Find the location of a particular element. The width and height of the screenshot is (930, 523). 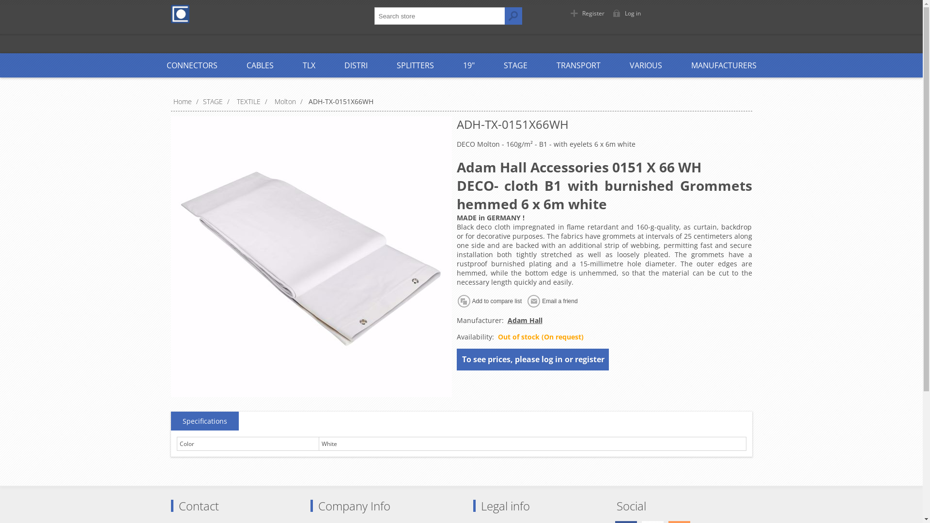

STAGE is located at coordinates (213, 102).